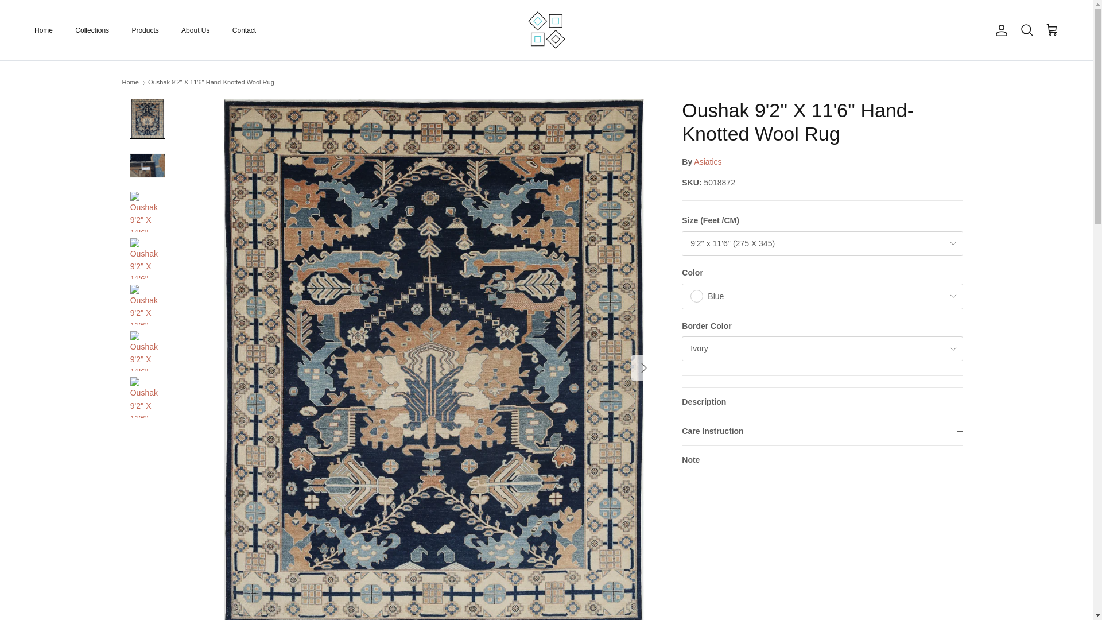  I want to click on Oushak 9'2'' X 11'6'' Hand-Knotted Wool Rug, so click(211, 83).